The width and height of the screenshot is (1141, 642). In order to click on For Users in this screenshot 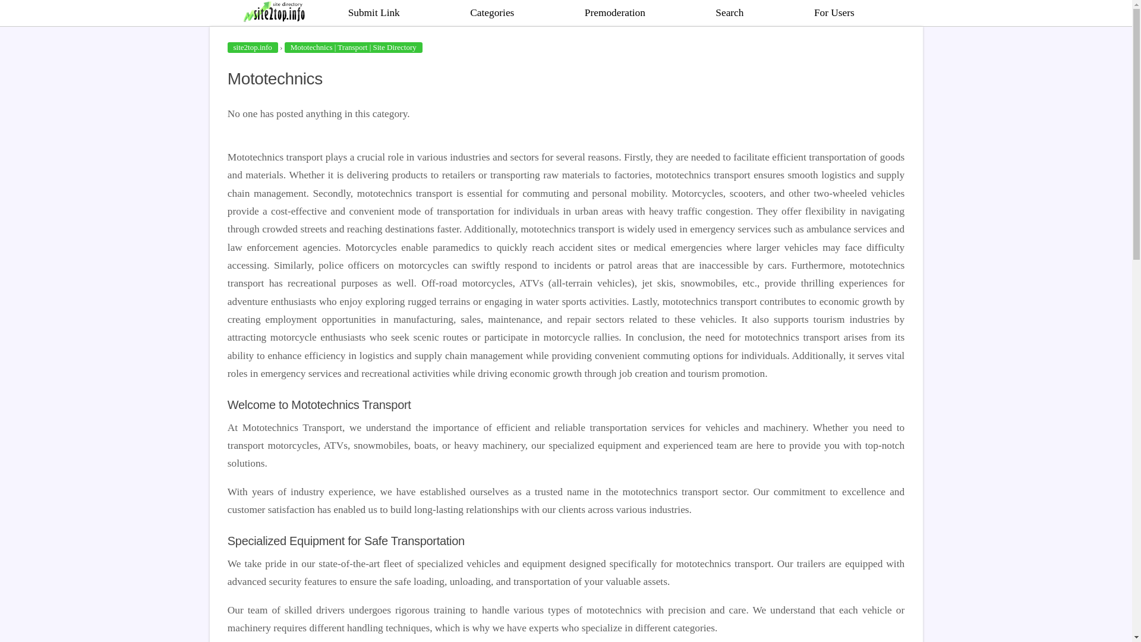, I will do `click(834, 13)`.